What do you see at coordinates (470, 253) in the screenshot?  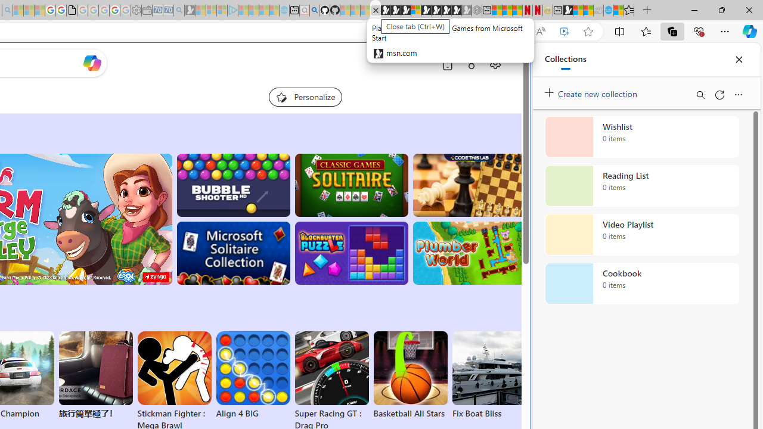 I see `Plumber World` at bounding box center [470, 253].